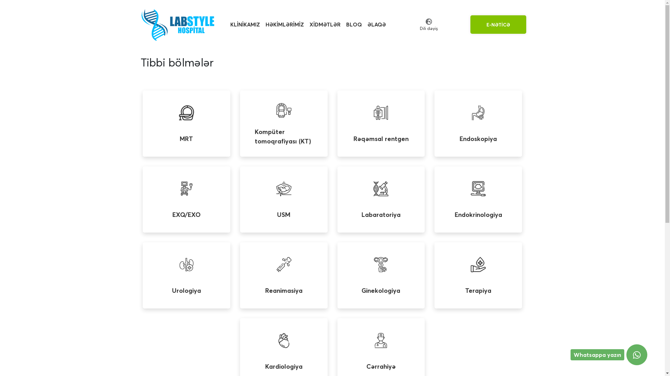 The width and height of the screenshot is (670, 376). What do you see at coordinates (381, 199) in the screenshot?
I see `Labaratoriya` at bounding box center [381, 199].